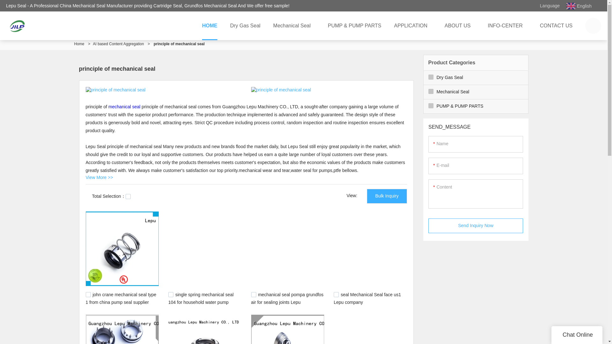  What do you see at coordinates (294, 25) in the screenshot?
I see `Mechanical Seal` at bounding box center [294, 25].